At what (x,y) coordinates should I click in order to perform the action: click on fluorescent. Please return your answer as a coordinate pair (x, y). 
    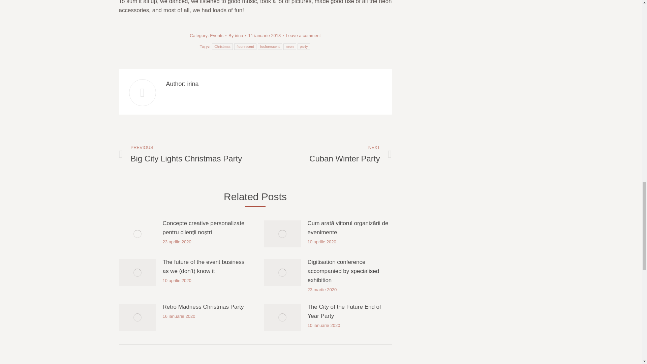
    Looking at the image, I should click on (245, 47).